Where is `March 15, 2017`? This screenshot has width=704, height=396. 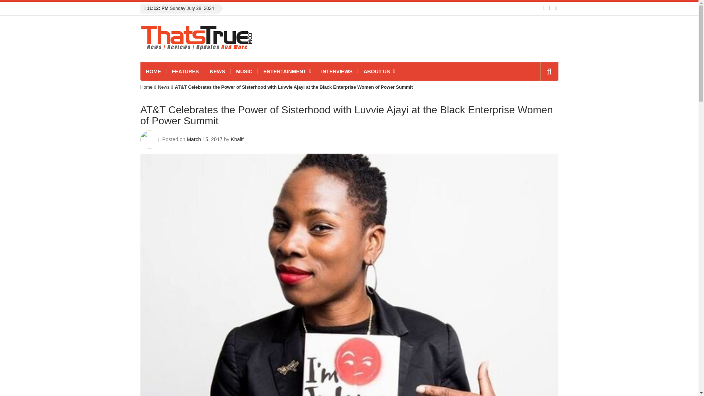
March 15, 2017 is located at coordinates (205, 139).